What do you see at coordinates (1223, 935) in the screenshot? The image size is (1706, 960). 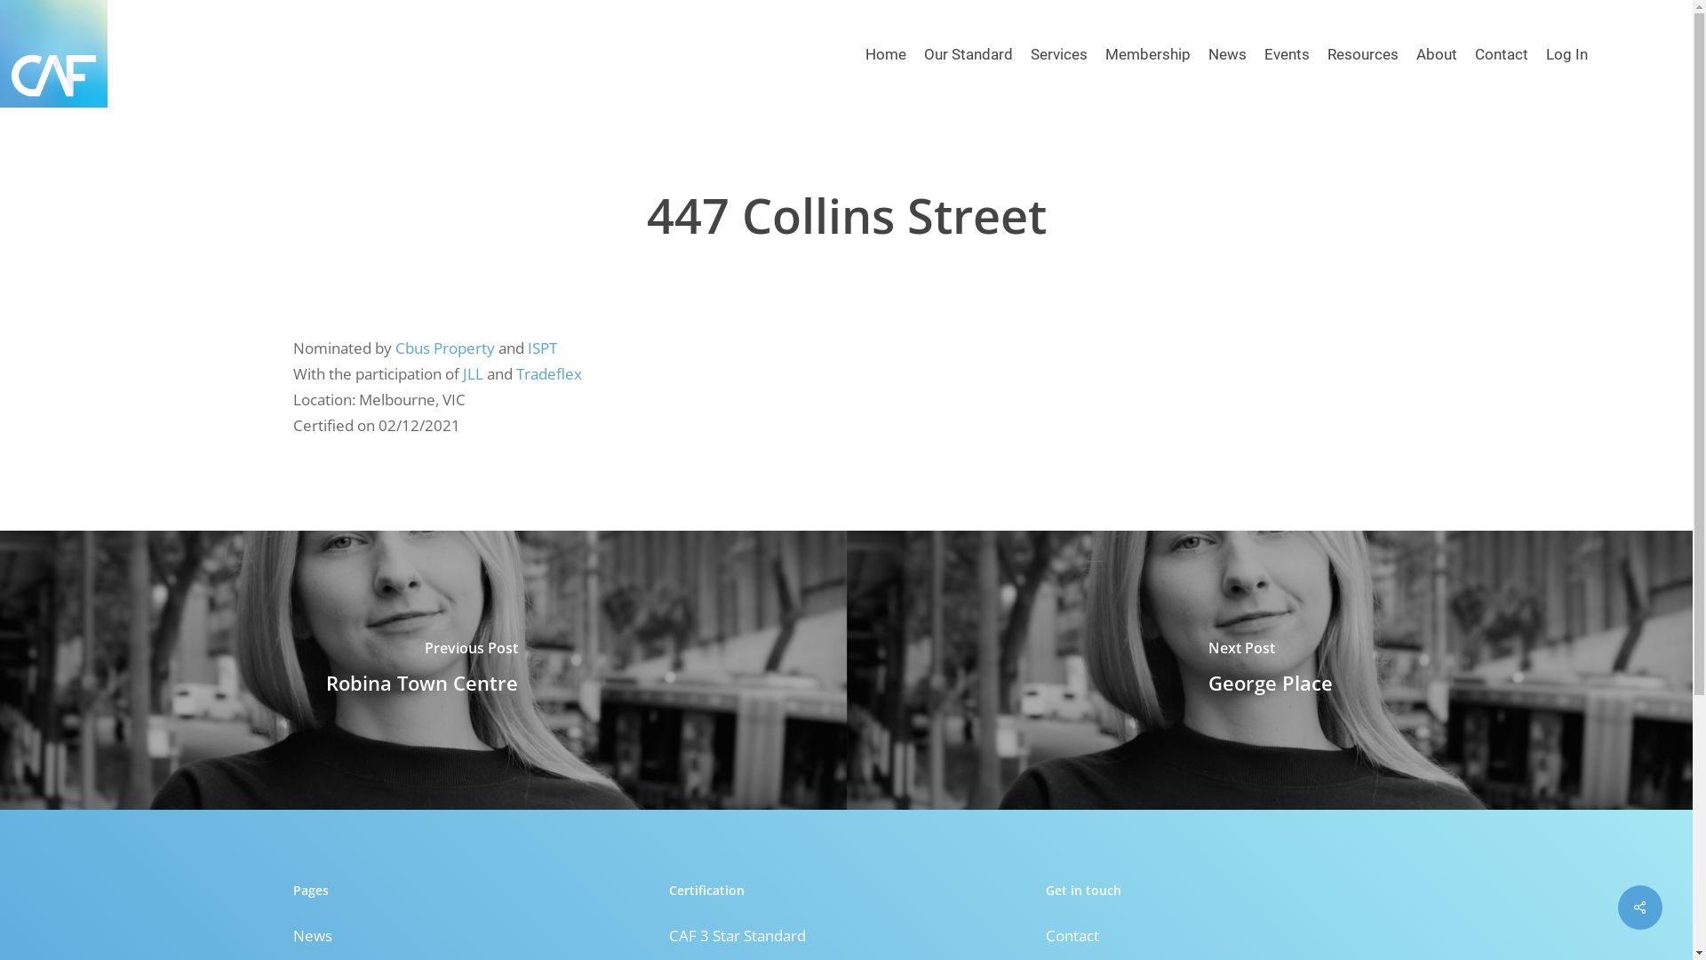 I see `Contact` at bounding box center [1223, 935].